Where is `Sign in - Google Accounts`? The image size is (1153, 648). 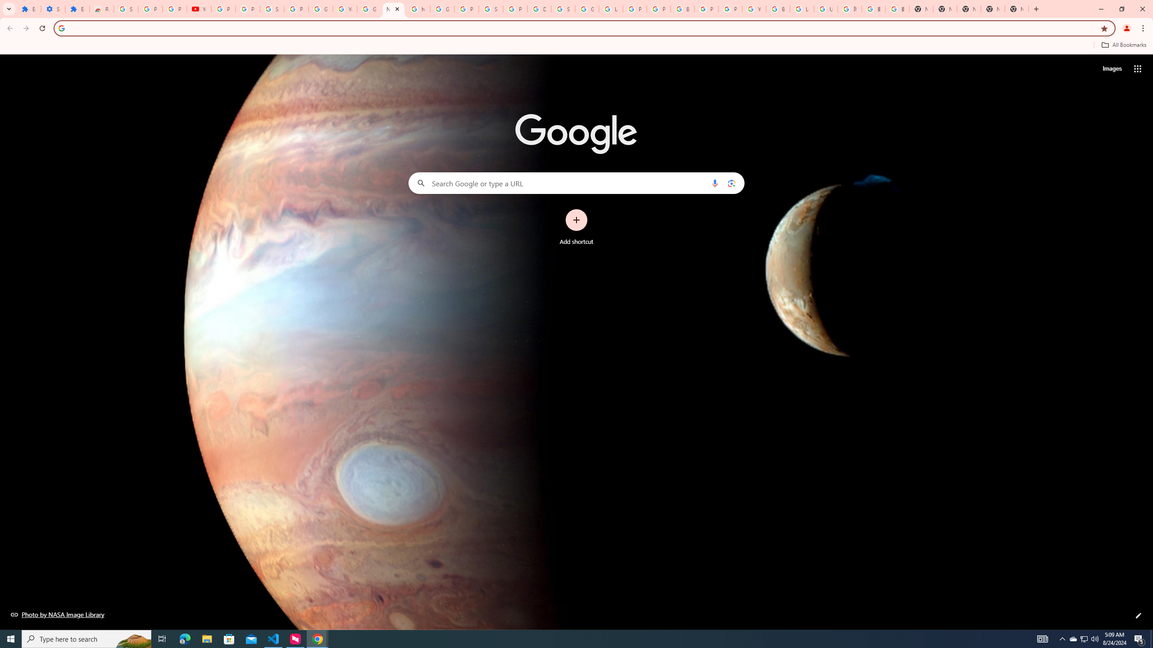
Sign in - Google Accounts is located at coordinates (491, 9).